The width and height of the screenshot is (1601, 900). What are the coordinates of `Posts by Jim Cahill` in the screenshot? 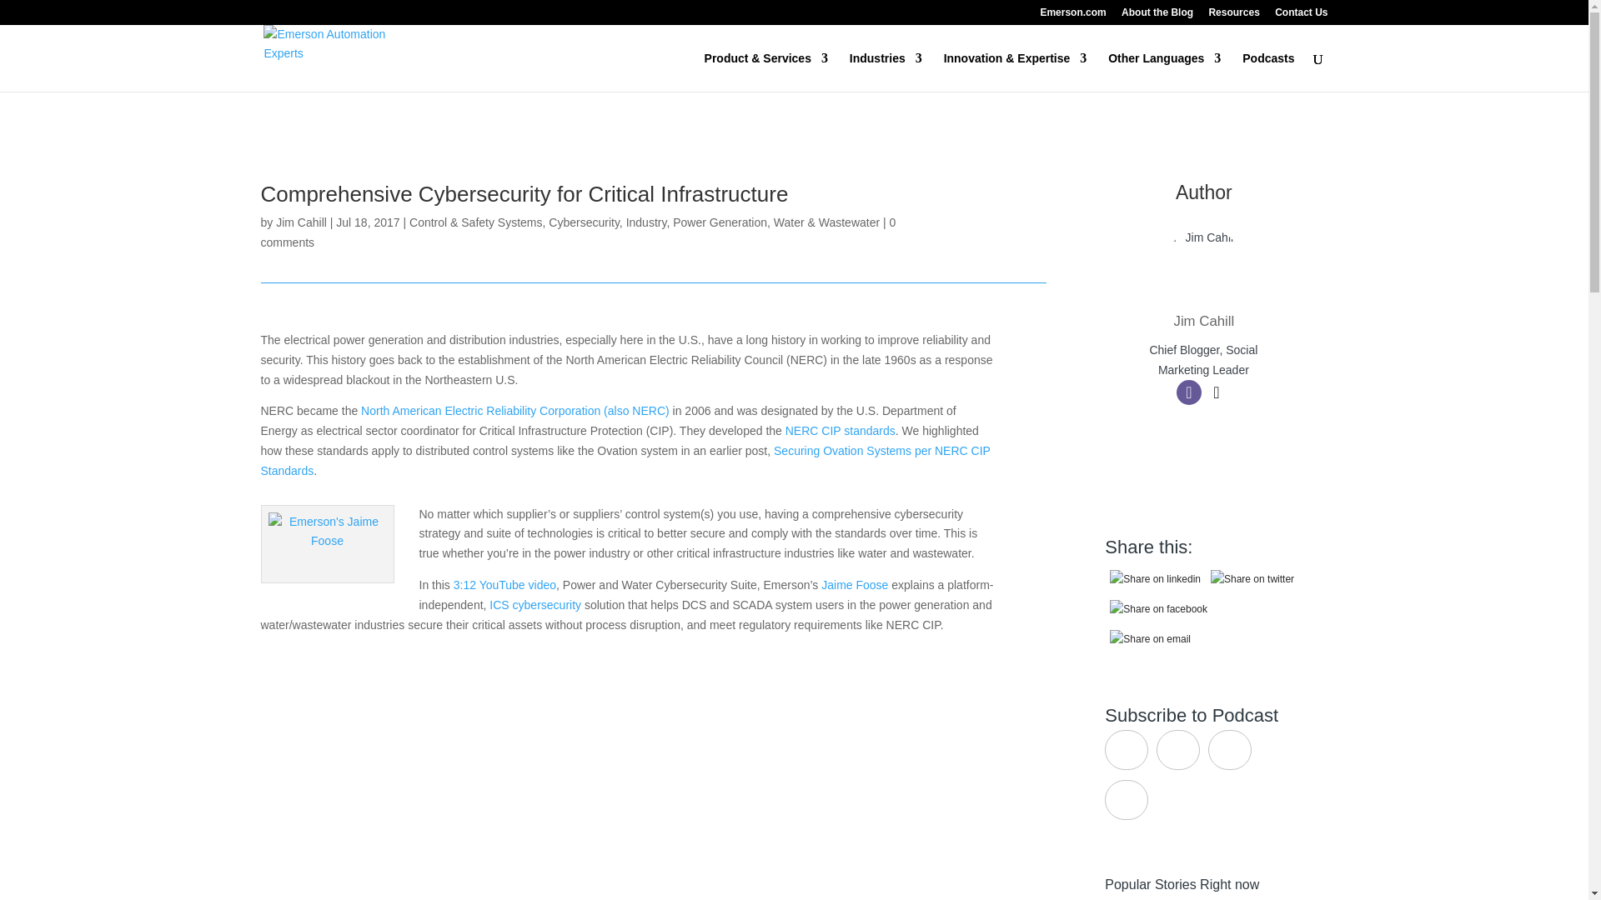 It's located at (300, 222).